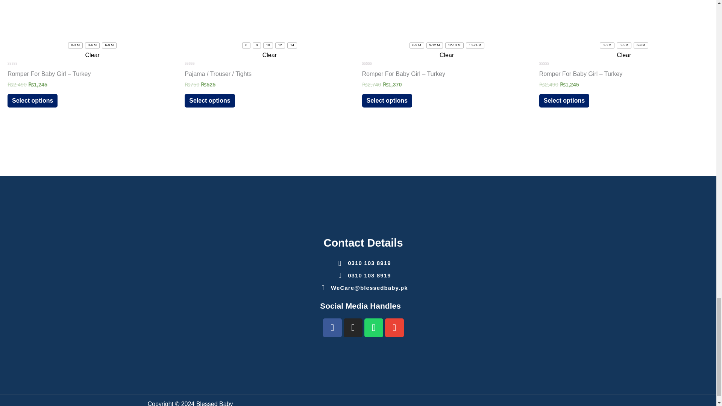 The image size is (722, 406). I want to click on 8, so click(257, 45).